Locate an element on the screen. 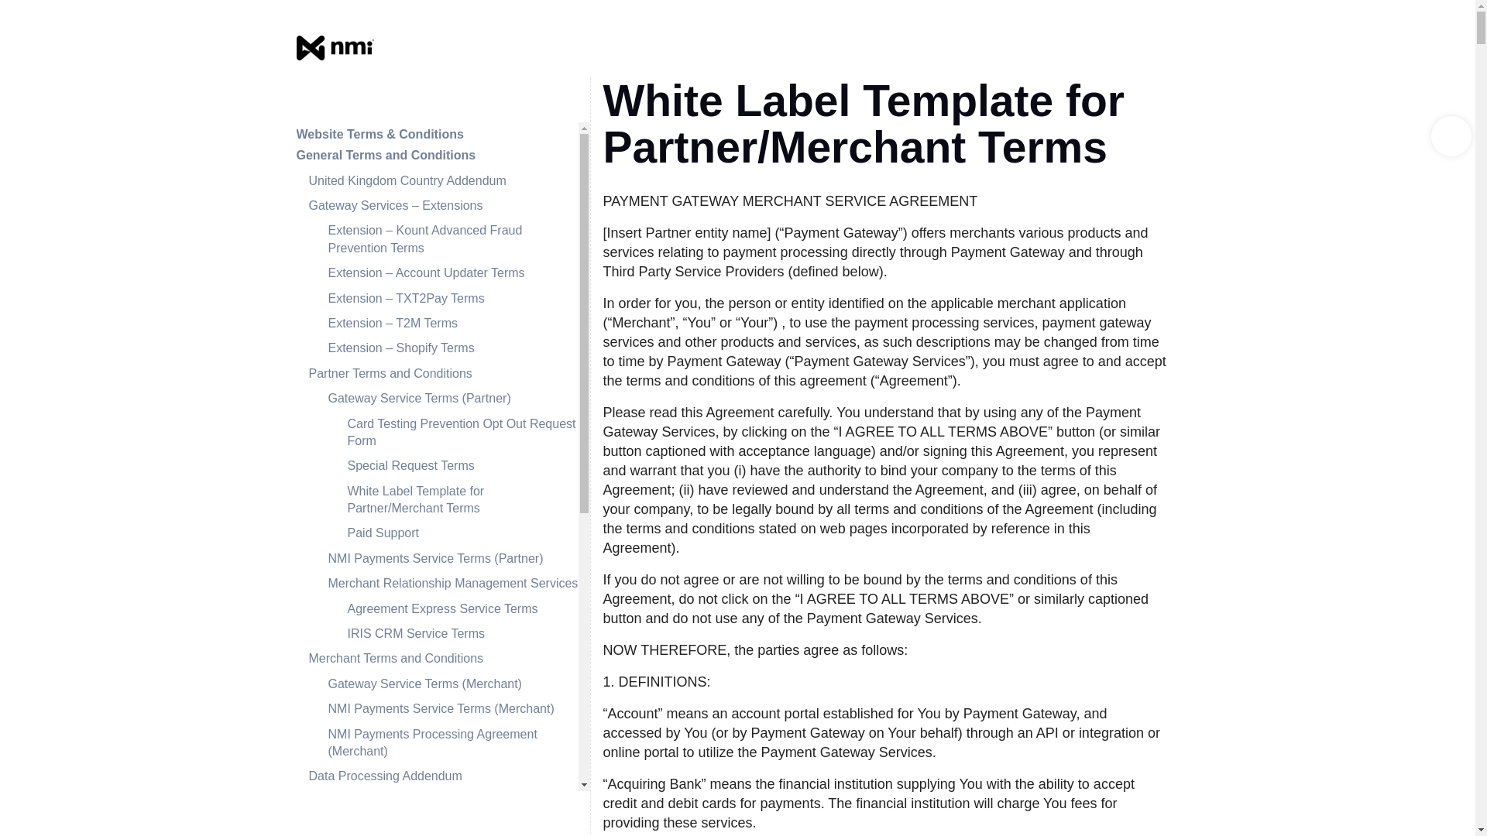 This screenshot has height=836, width=1487. Open toolbar is located at coordinates (1451, 136).